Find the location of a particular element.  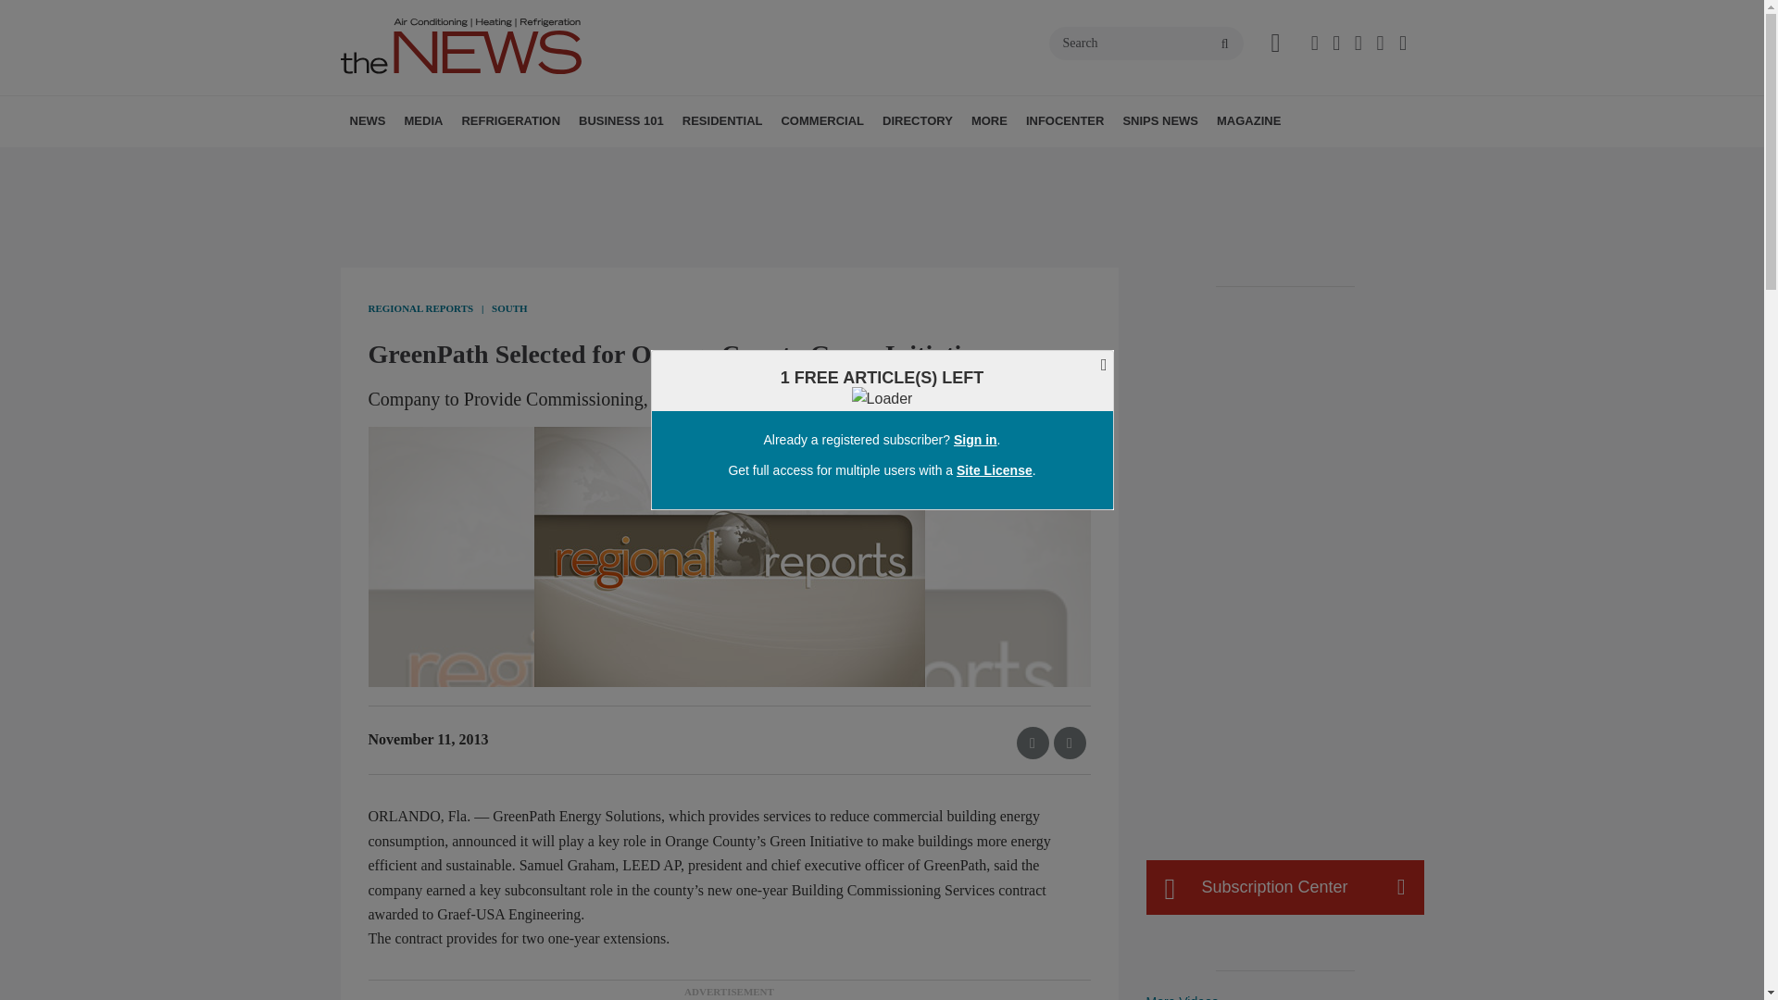

NEW HVAC PRODUCTS is located at coordinates (465, 162).